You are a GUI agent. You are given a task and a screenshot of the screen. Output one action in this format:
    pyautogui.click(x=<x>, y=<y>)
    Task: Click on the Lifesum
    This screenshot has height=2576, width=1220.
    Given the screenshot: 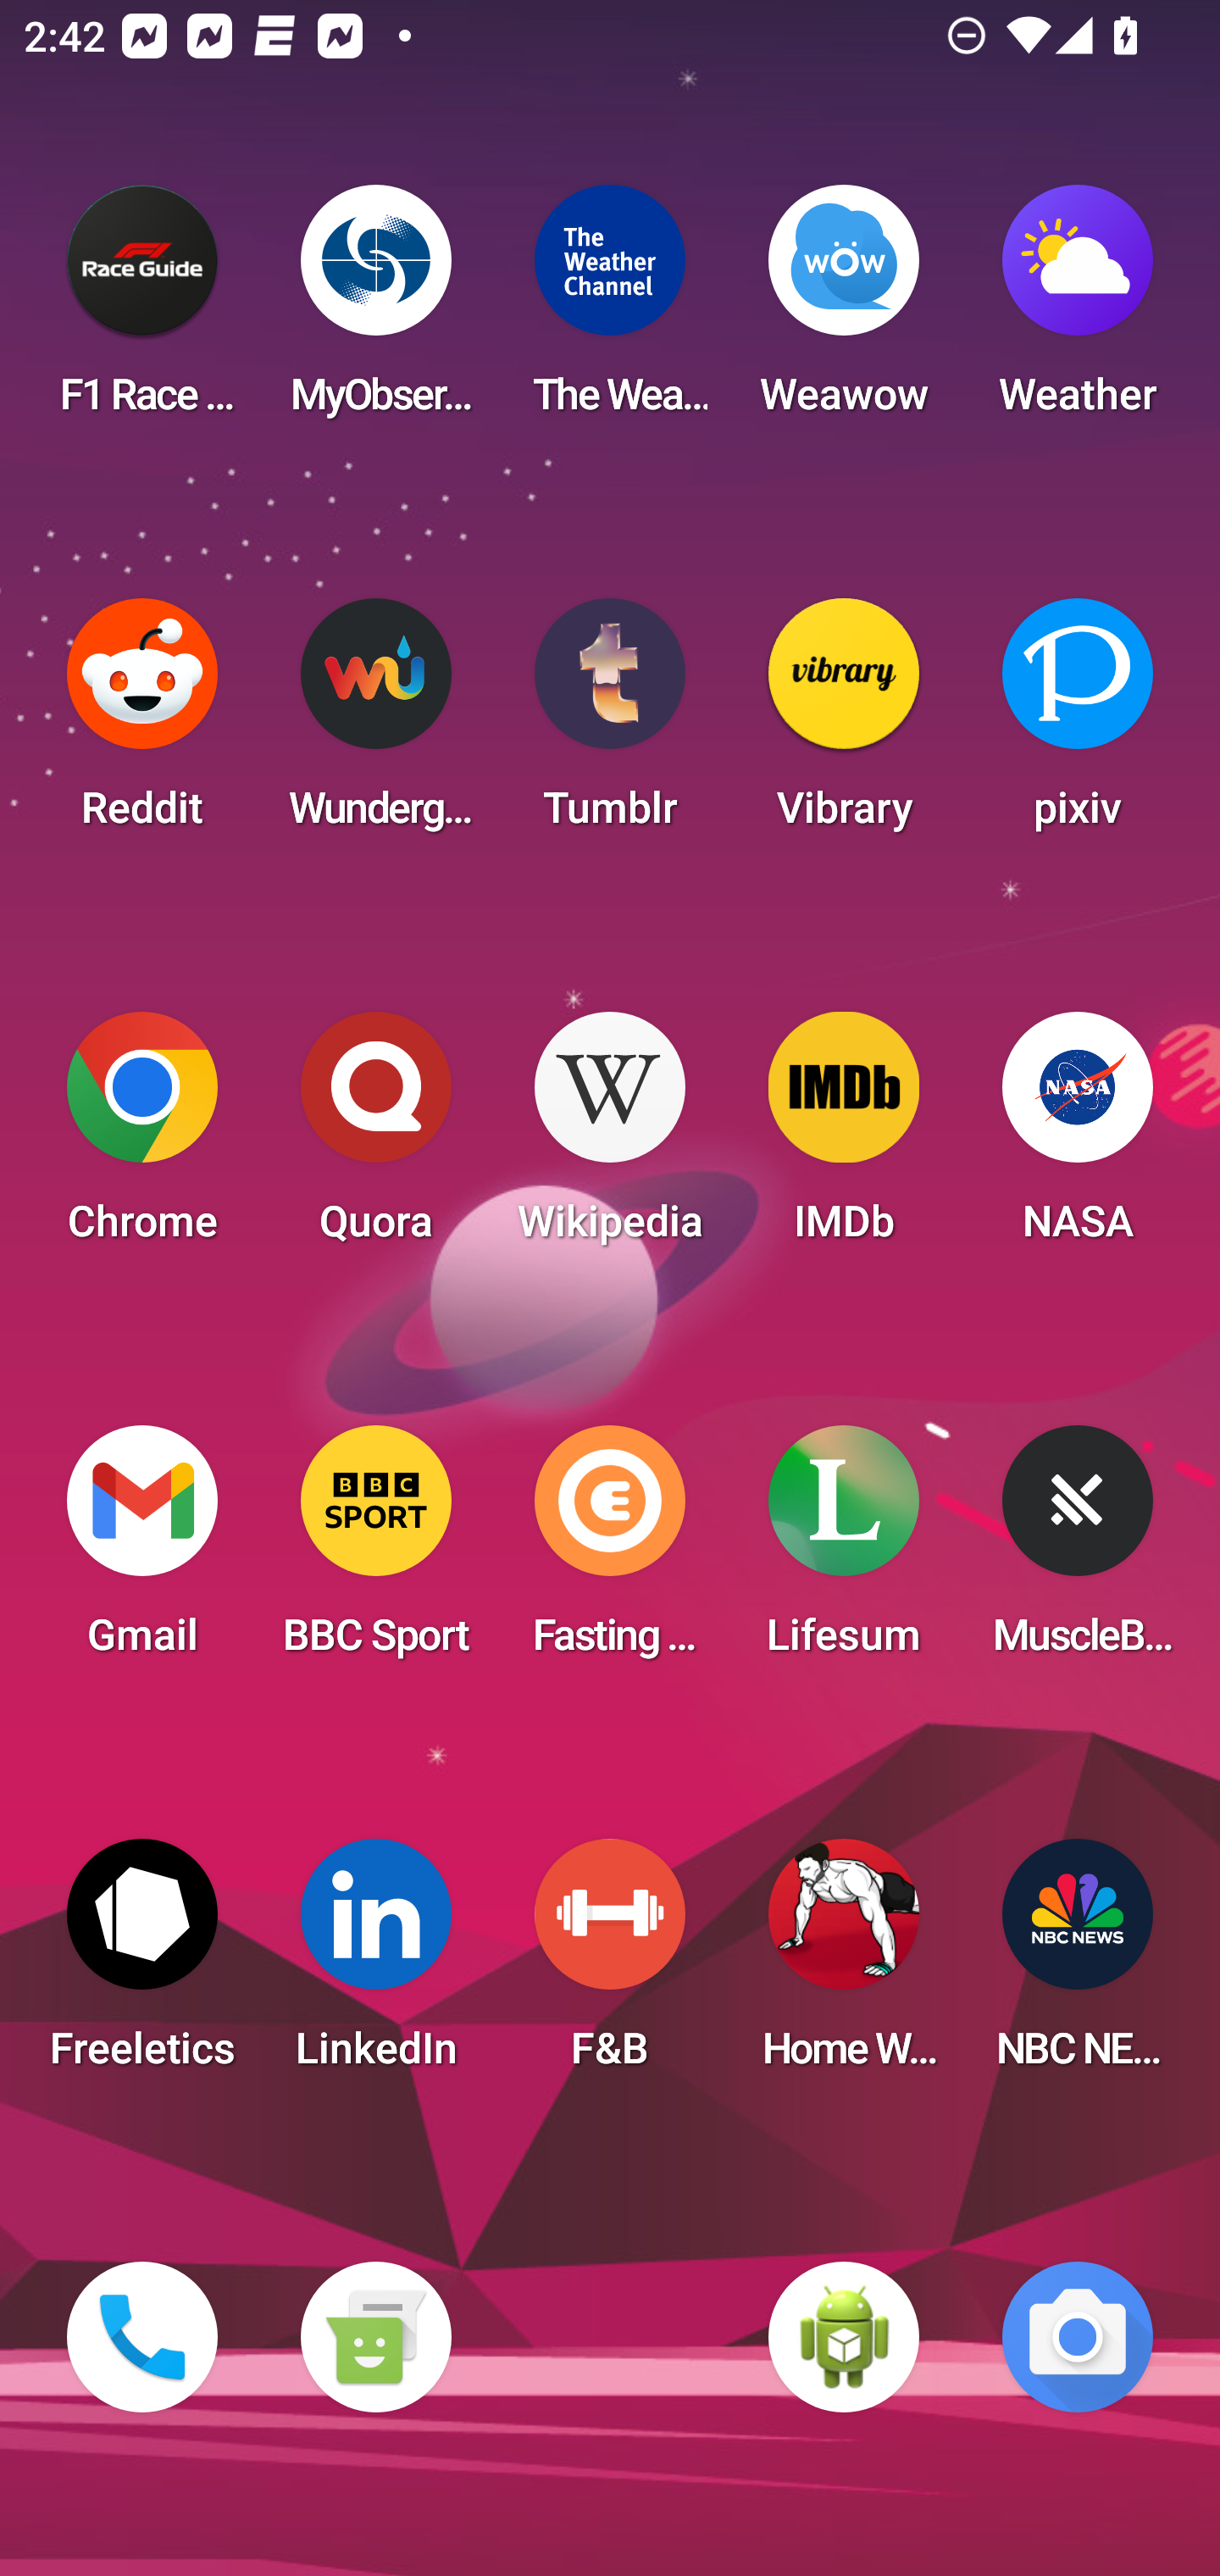 What is the action you would take?
    pyautogui.click(x=844, y=1551)
    